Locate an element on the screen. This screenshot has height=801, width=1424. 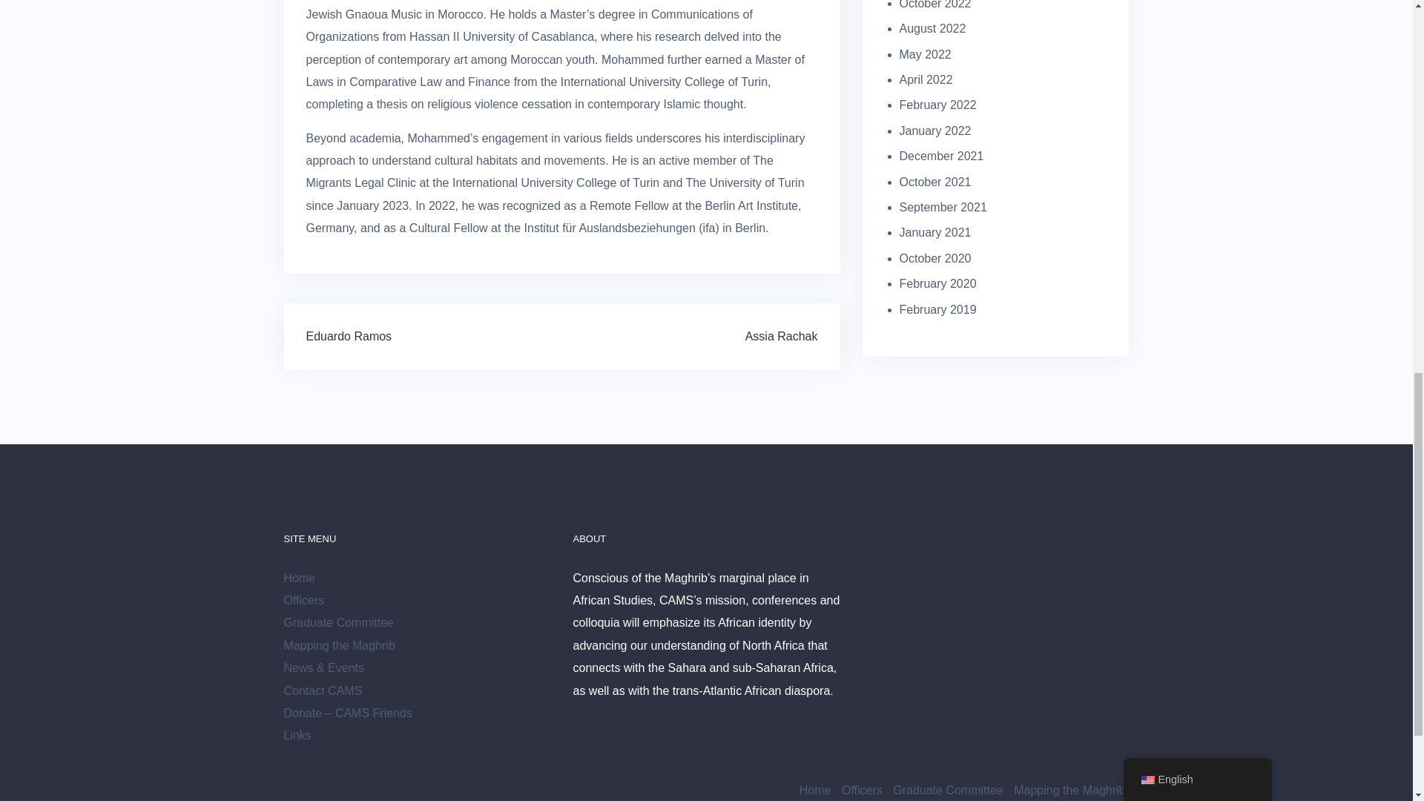
April 2022 is located at coordinates (926, 79).